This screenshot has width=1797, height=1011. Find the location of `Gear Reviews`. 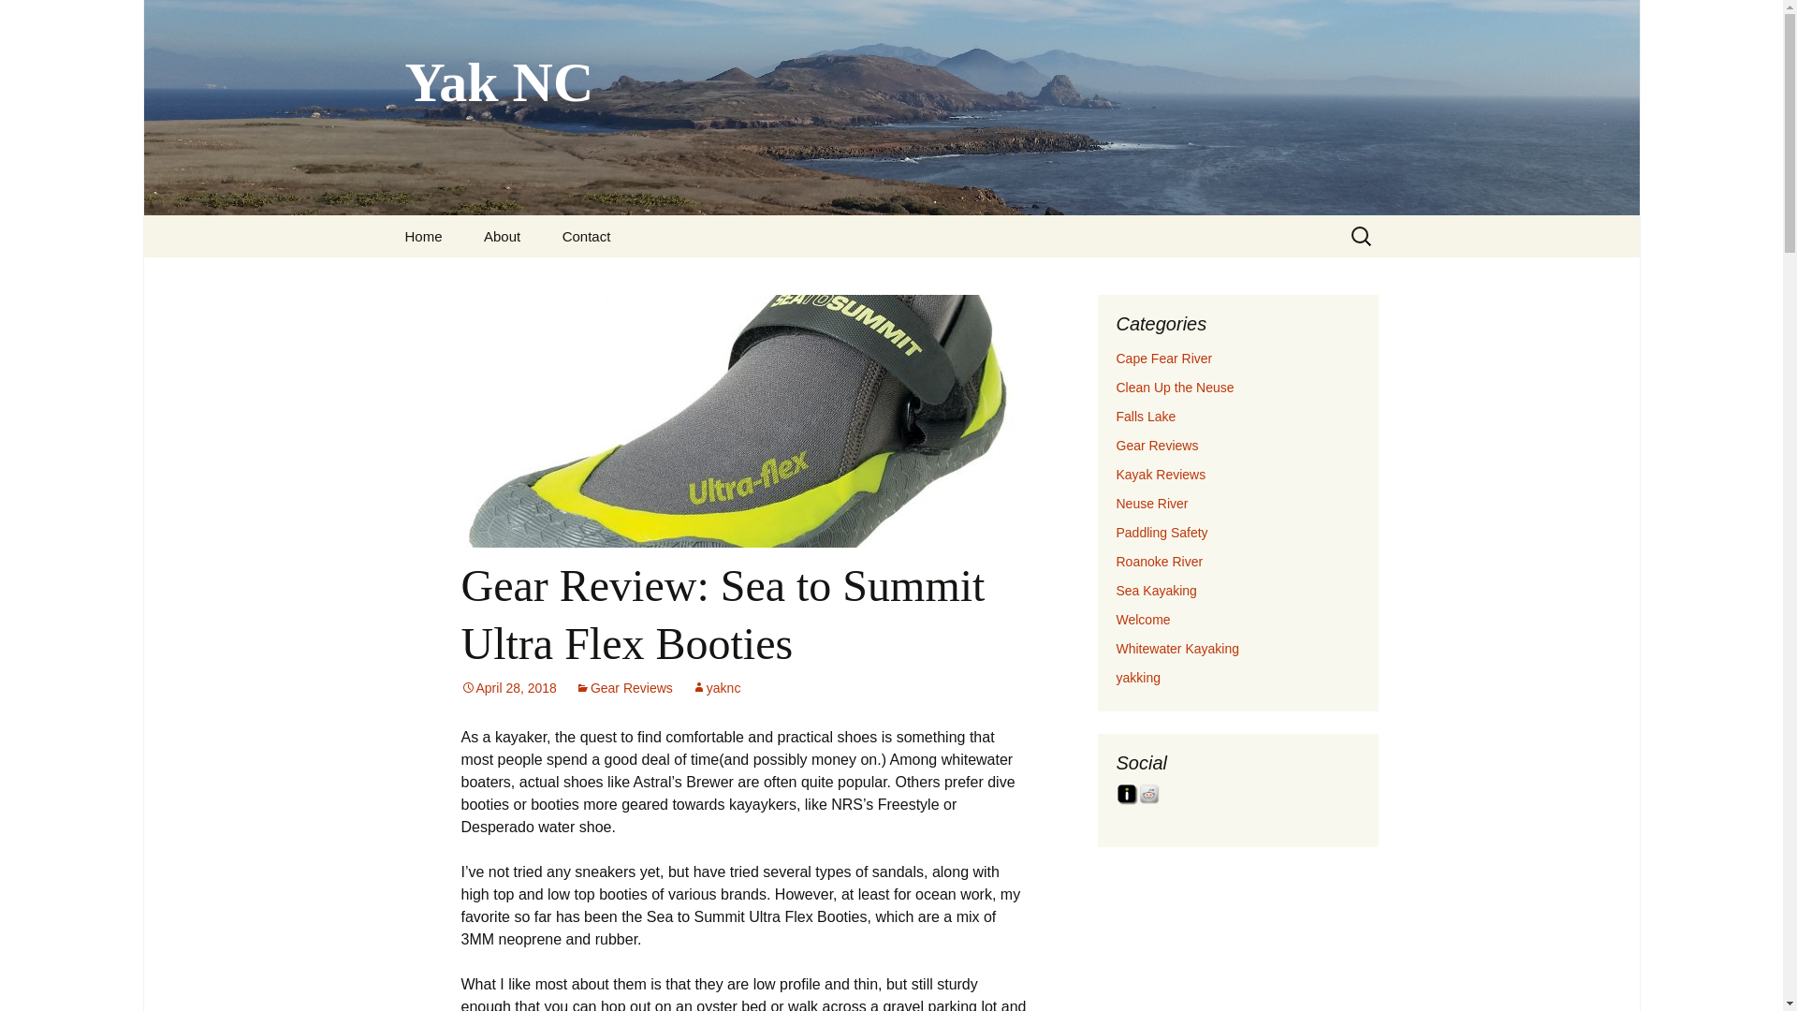

Gear Reviews is located at coordinates (623, 687).